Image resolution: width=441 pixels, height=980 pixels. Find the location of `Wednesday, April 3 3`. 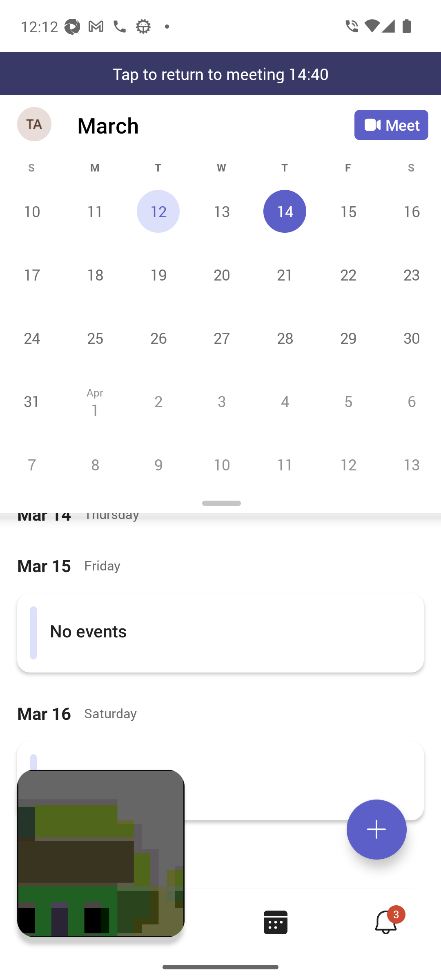

Wednesday, April 3 3 is located at coordinates (221, 401).